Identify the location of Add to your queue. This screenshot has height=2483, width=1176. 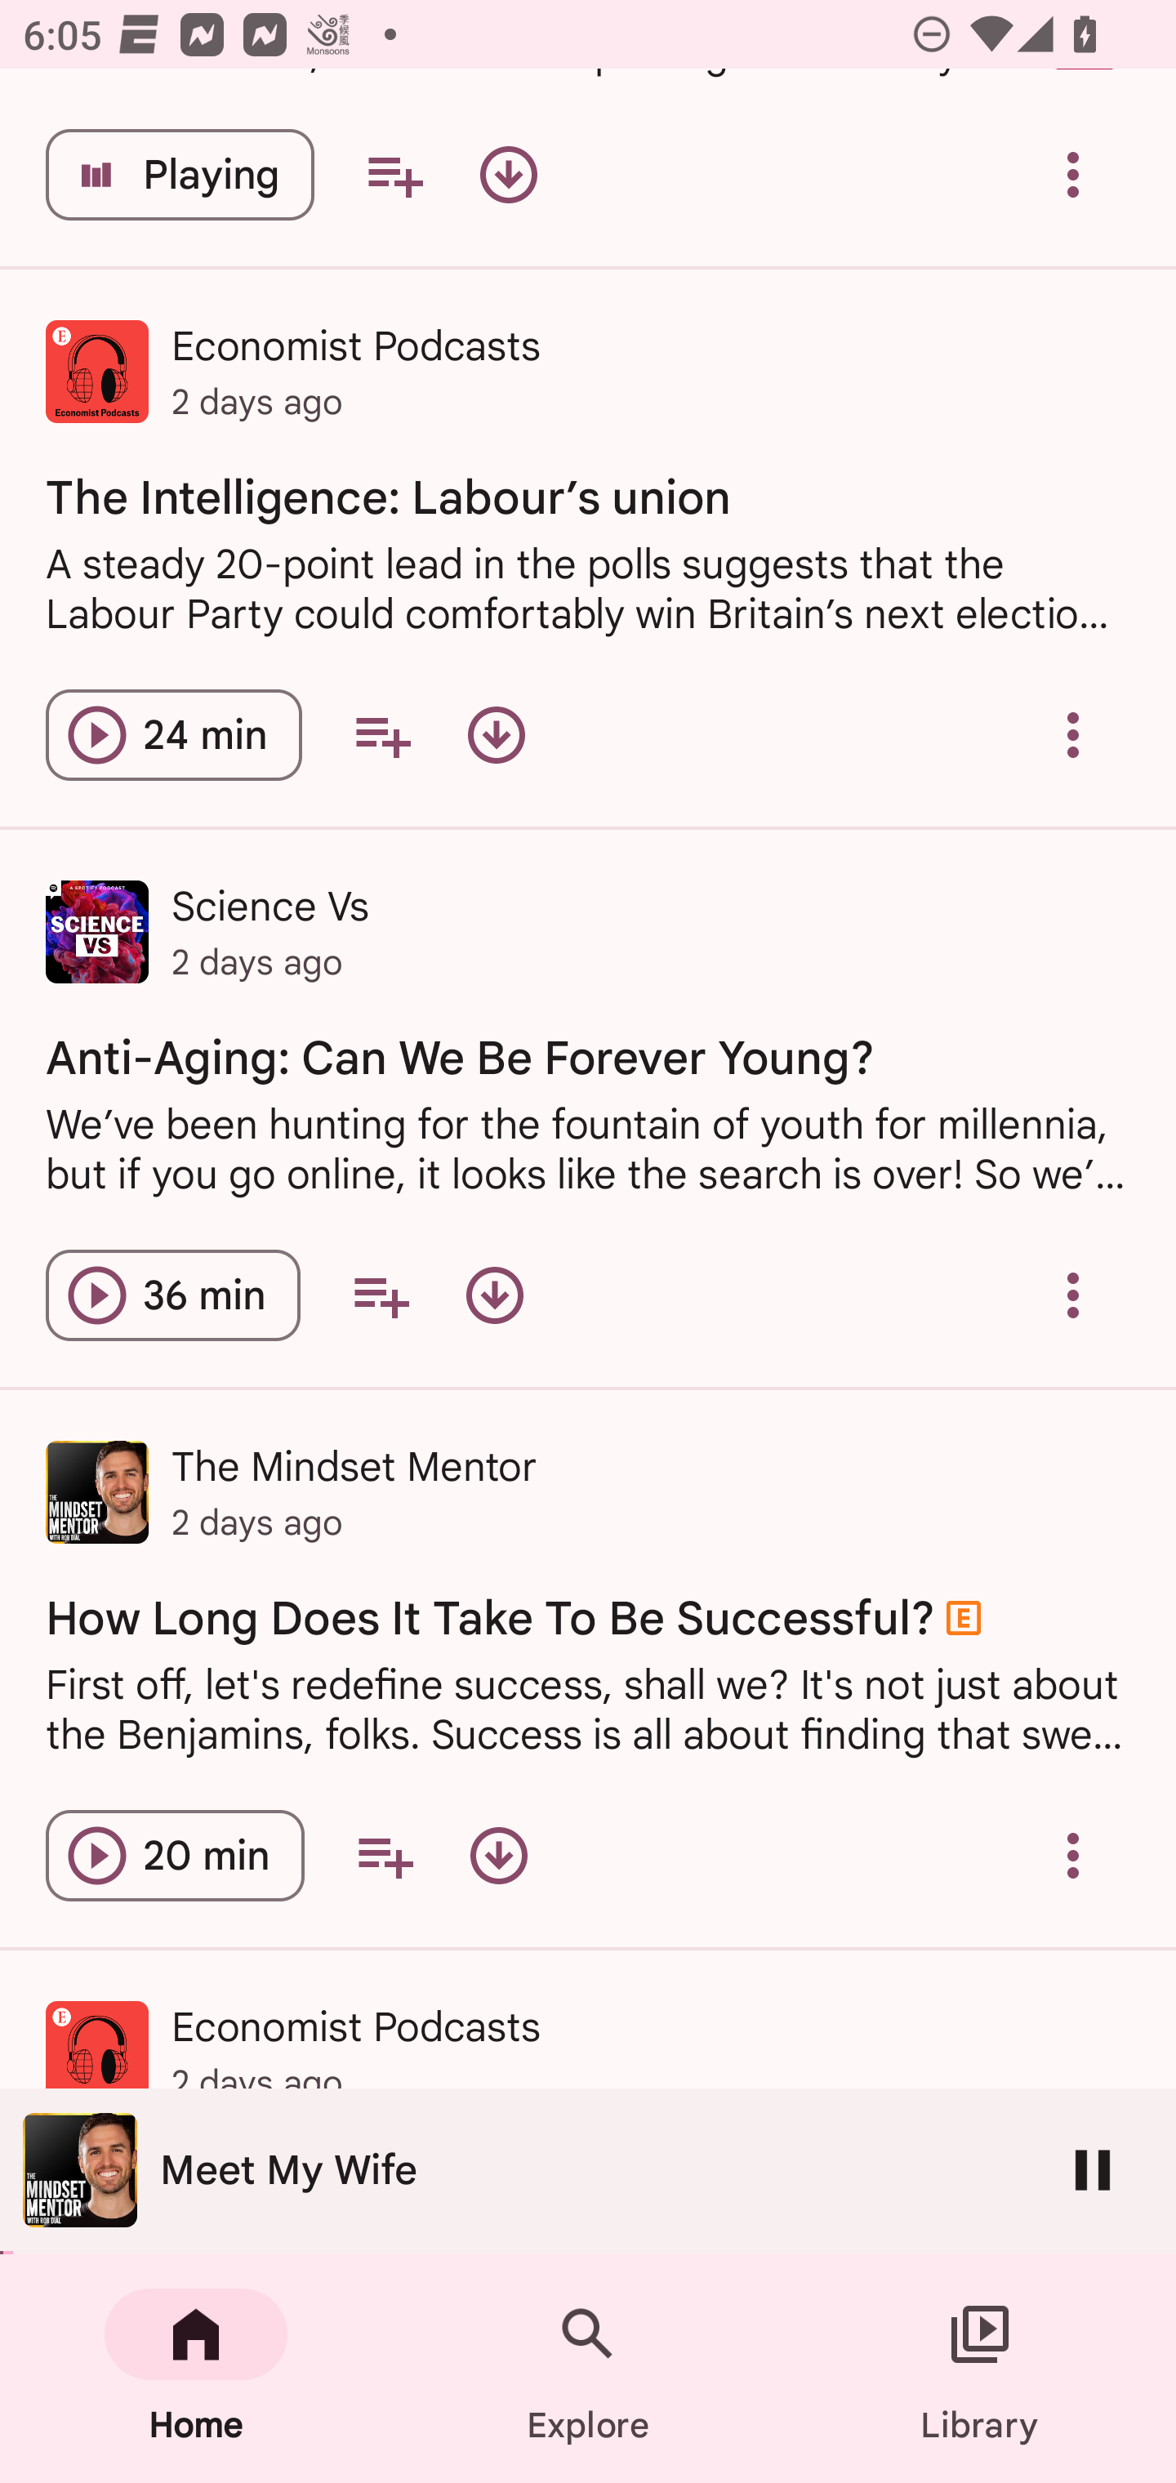
(382, 734).